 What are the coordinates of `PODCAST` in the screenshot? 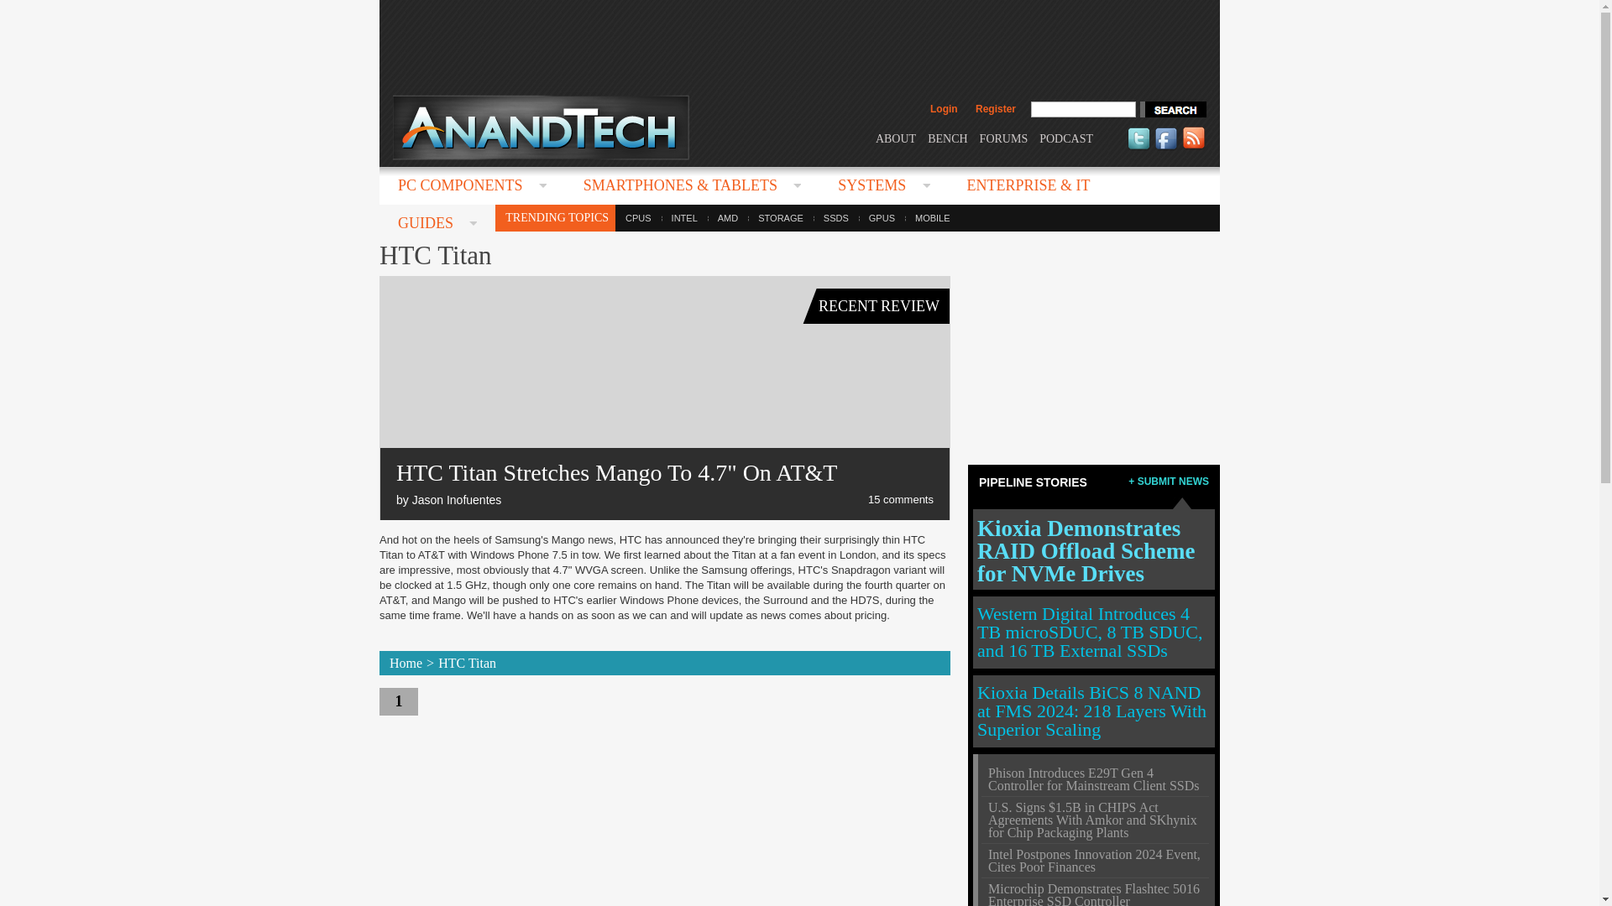 It's located at (1066, 138).